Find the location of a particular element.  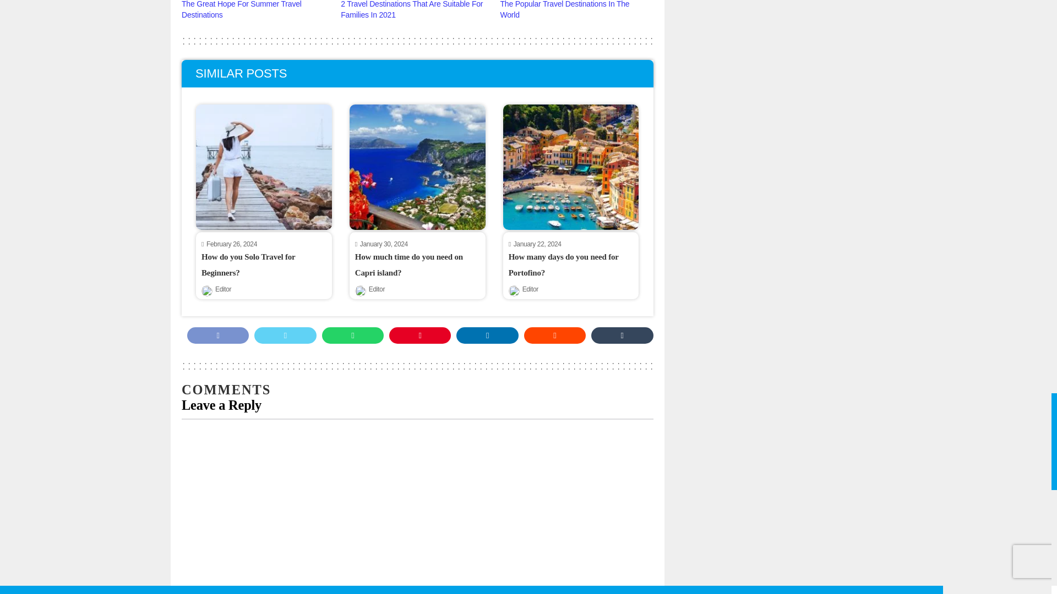

2 Travel Destinations That Are Suitable For Families In 2021 is located at coordinates (412, 9).